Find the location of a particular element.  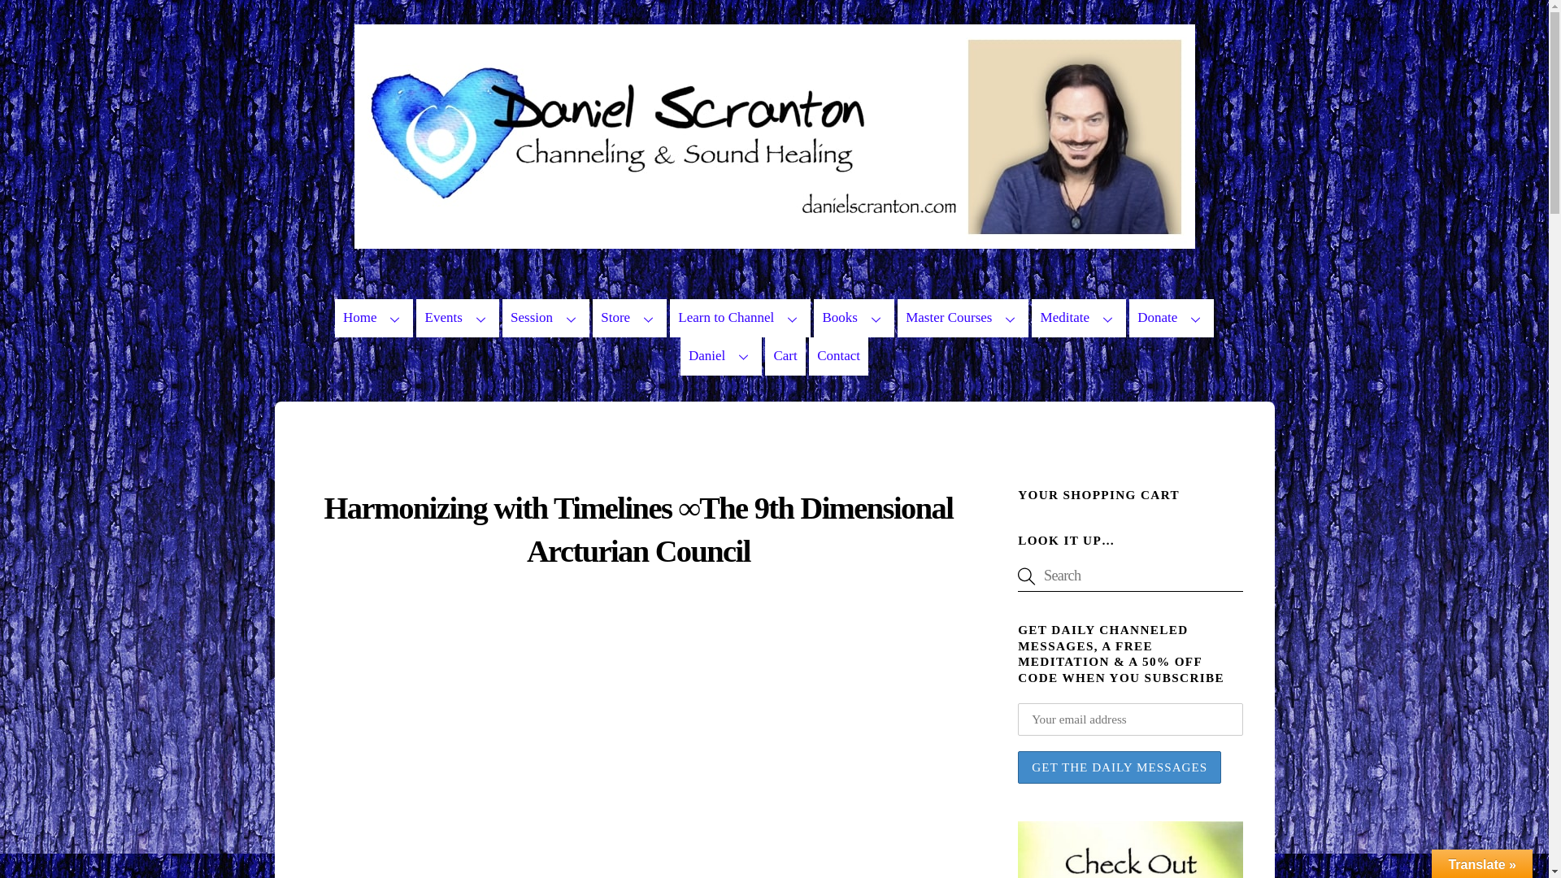

Get the daily messages is located at coordinates (1119, 767).